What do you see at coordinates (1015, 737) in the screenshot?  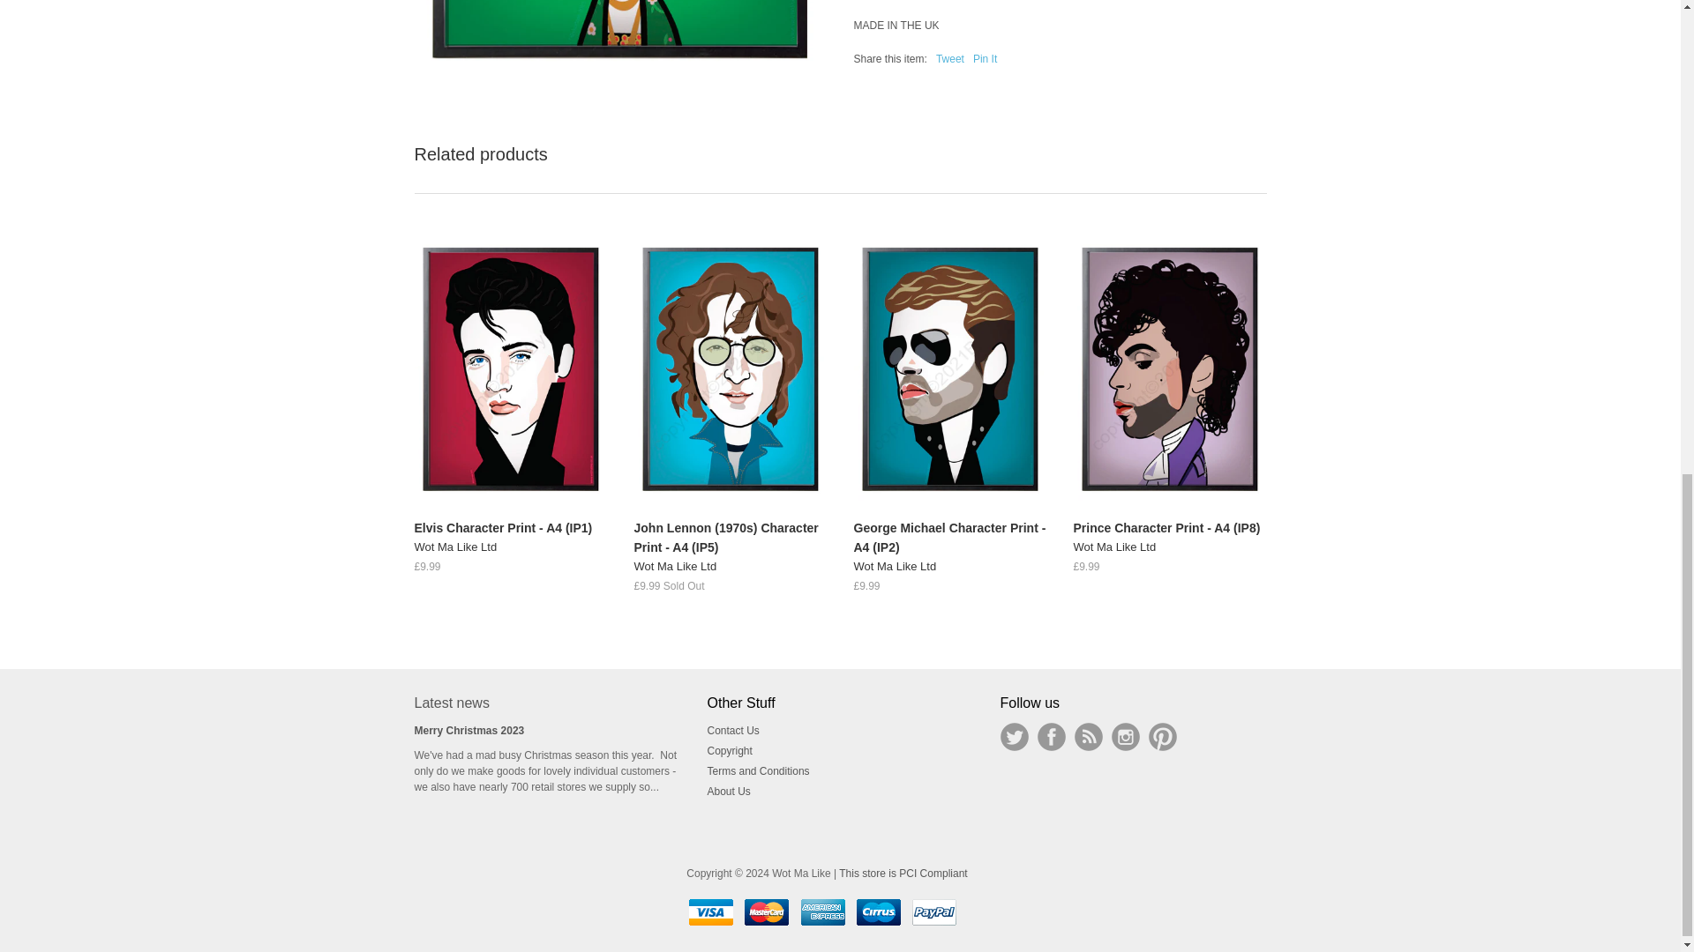 I see `Wot Ma Like  on Twitter` at bounding box center [1015, 737].